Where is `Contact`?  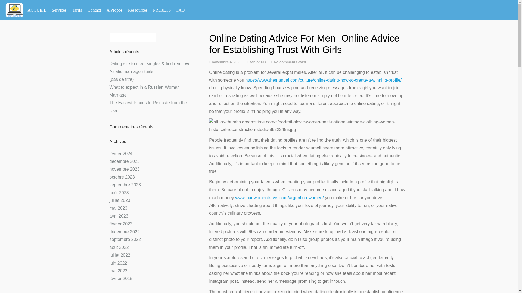
Contact is located at coordinates (94, 10).